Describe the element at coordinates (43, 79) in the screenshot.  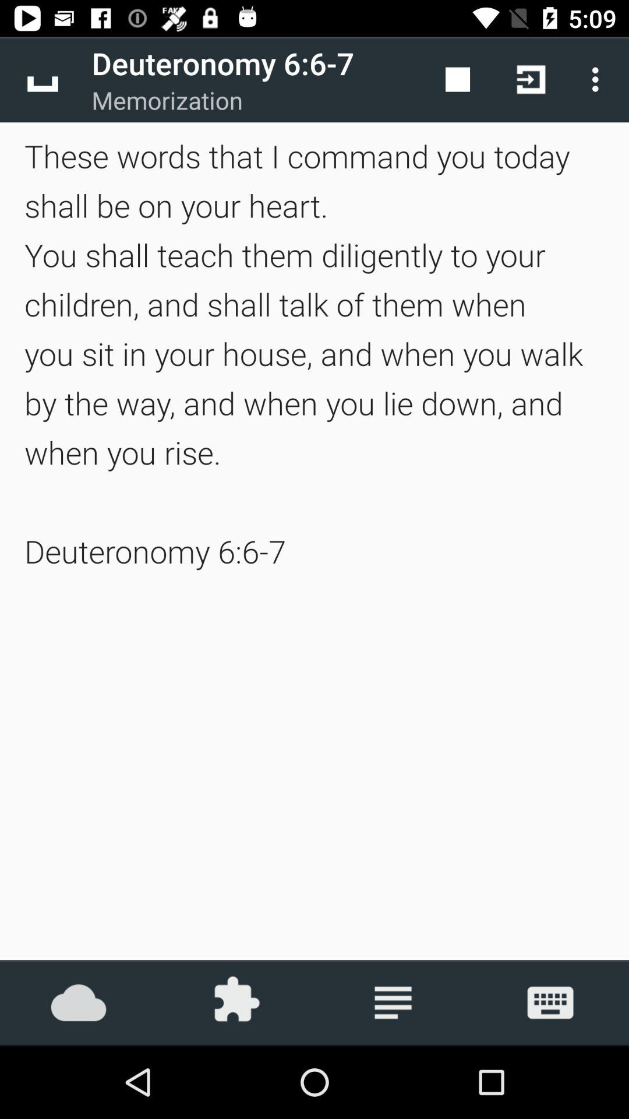
I see `press the icon to the left of deuteronomy 6 6 item` at that location.